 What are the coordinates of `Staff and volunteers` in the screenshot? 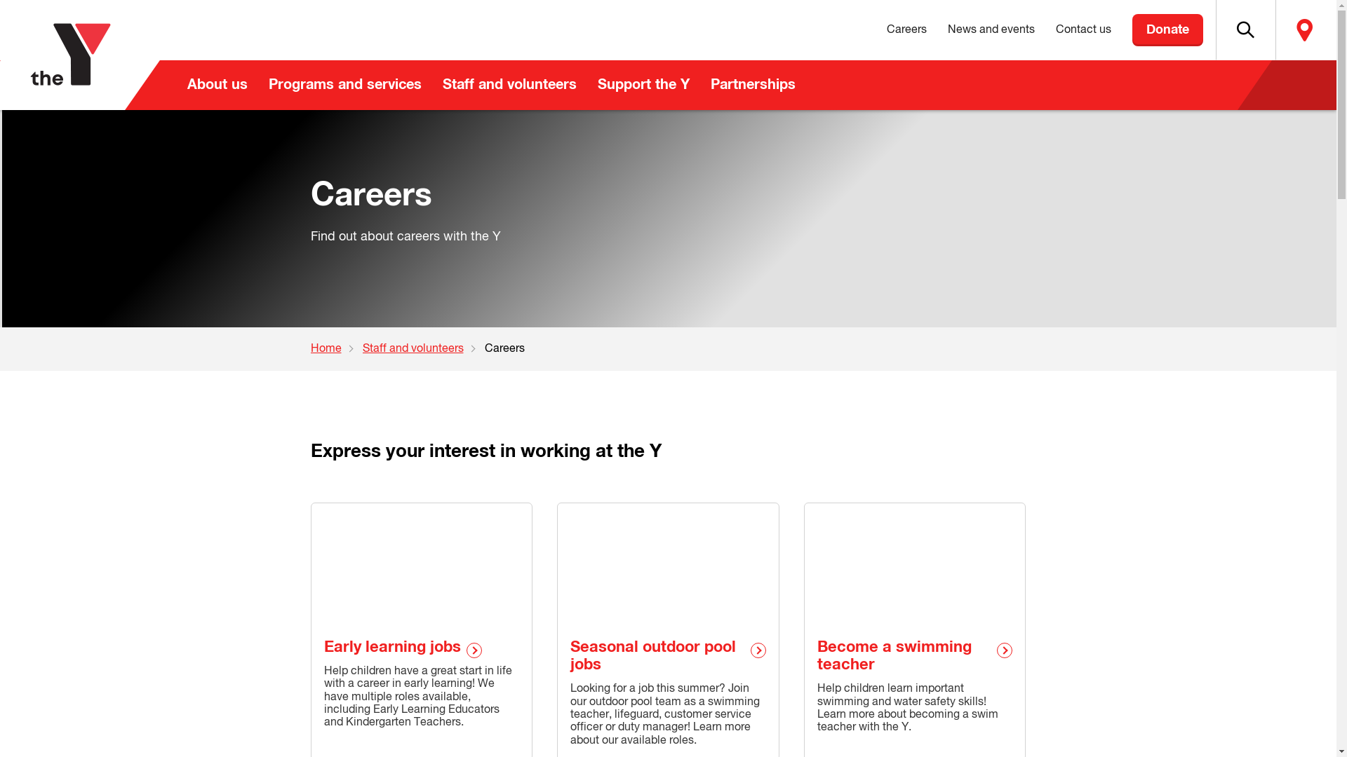 It's located at (423, 349).